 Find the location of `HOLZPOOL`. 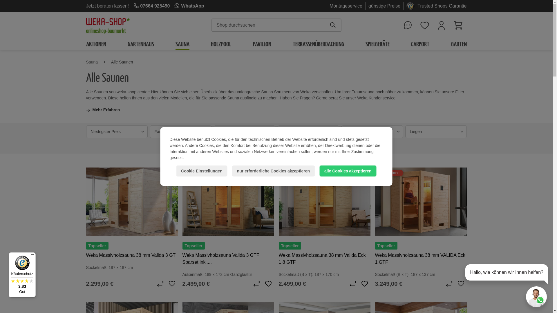

HOLZPOOL is located at coordinates (221, 44).